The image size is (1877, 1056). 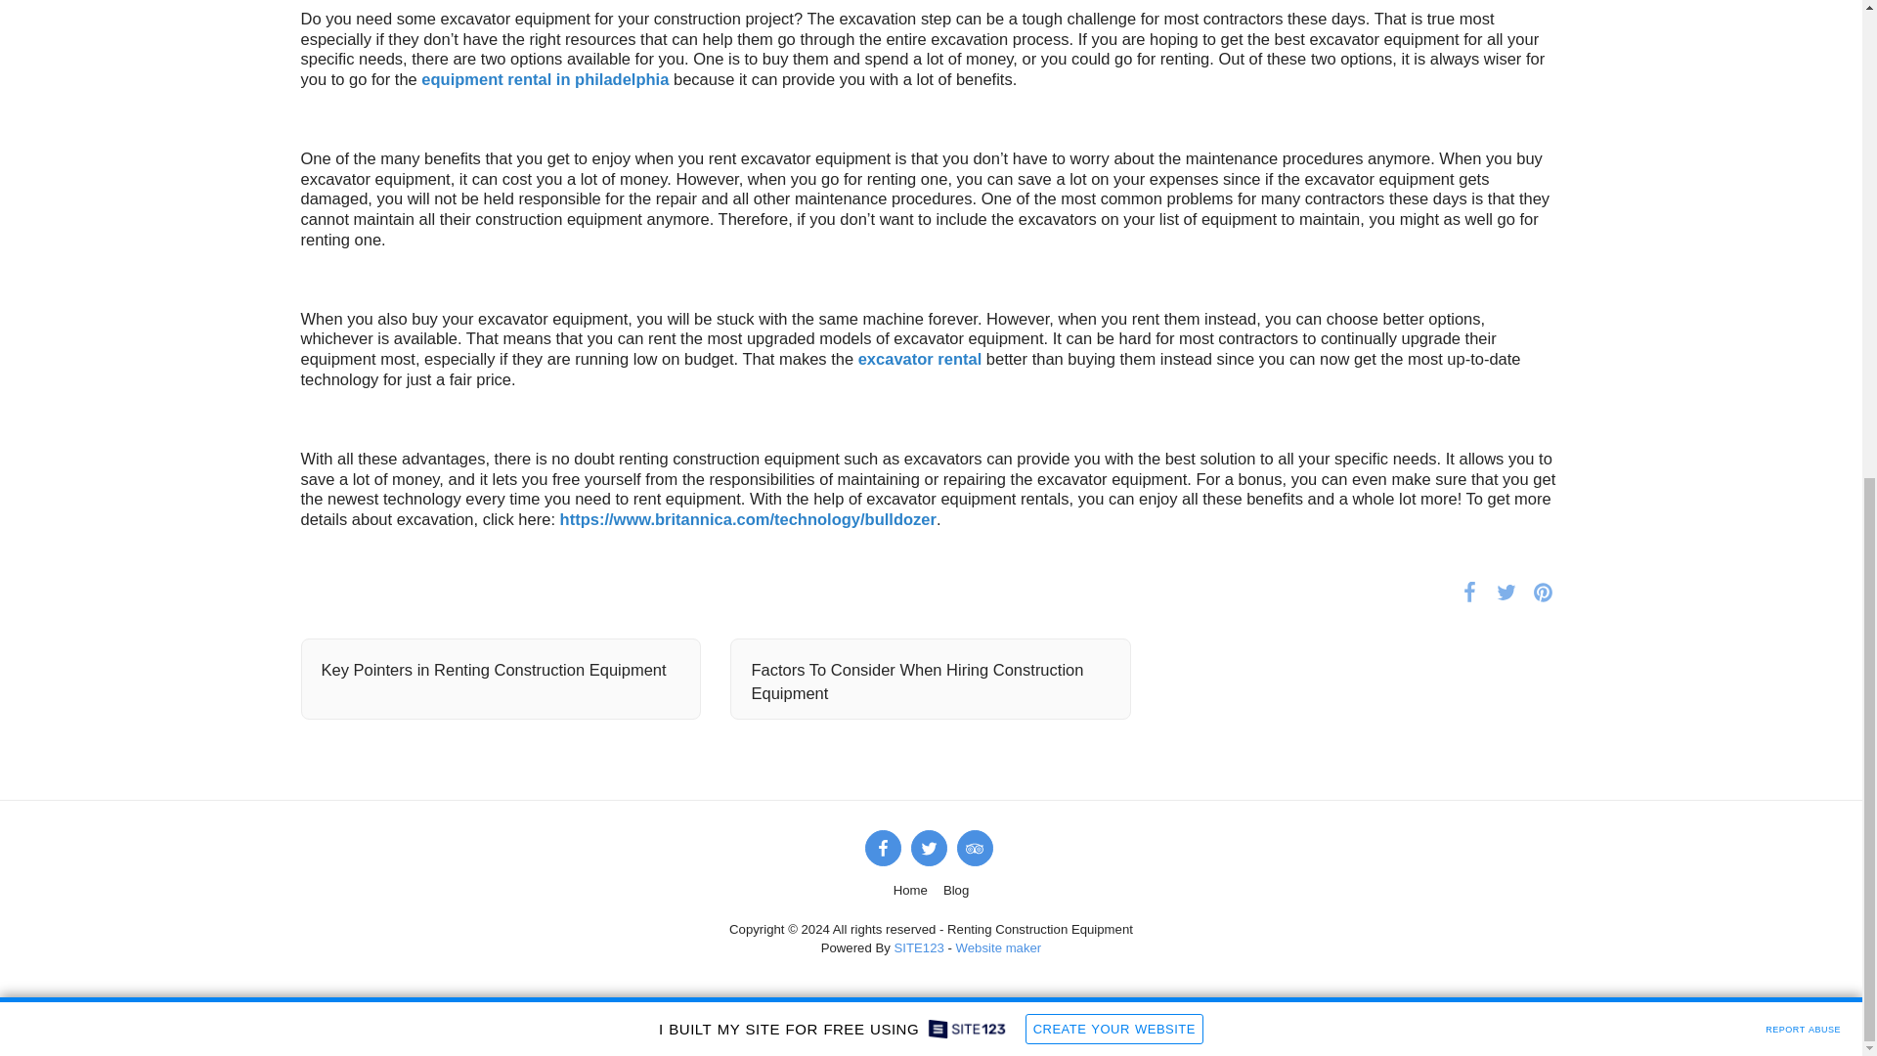 What do you see at coordinates (544, 78) in the screenshot?
I see `equipment rental in philadelphia` at bounding box center [544, 78].